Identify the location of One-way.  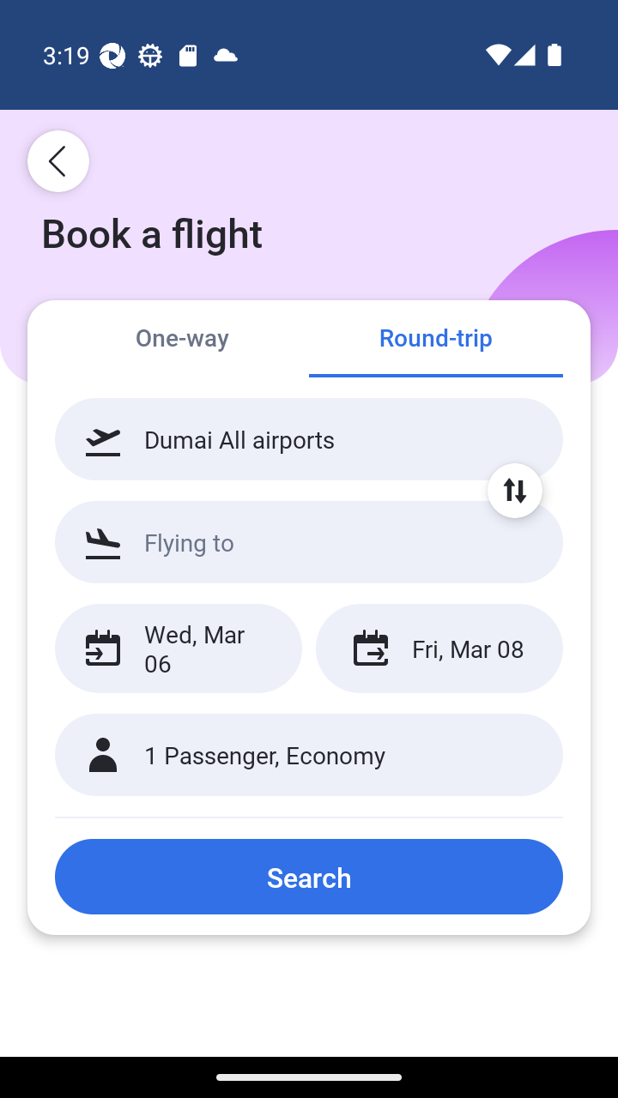
(182, 338).